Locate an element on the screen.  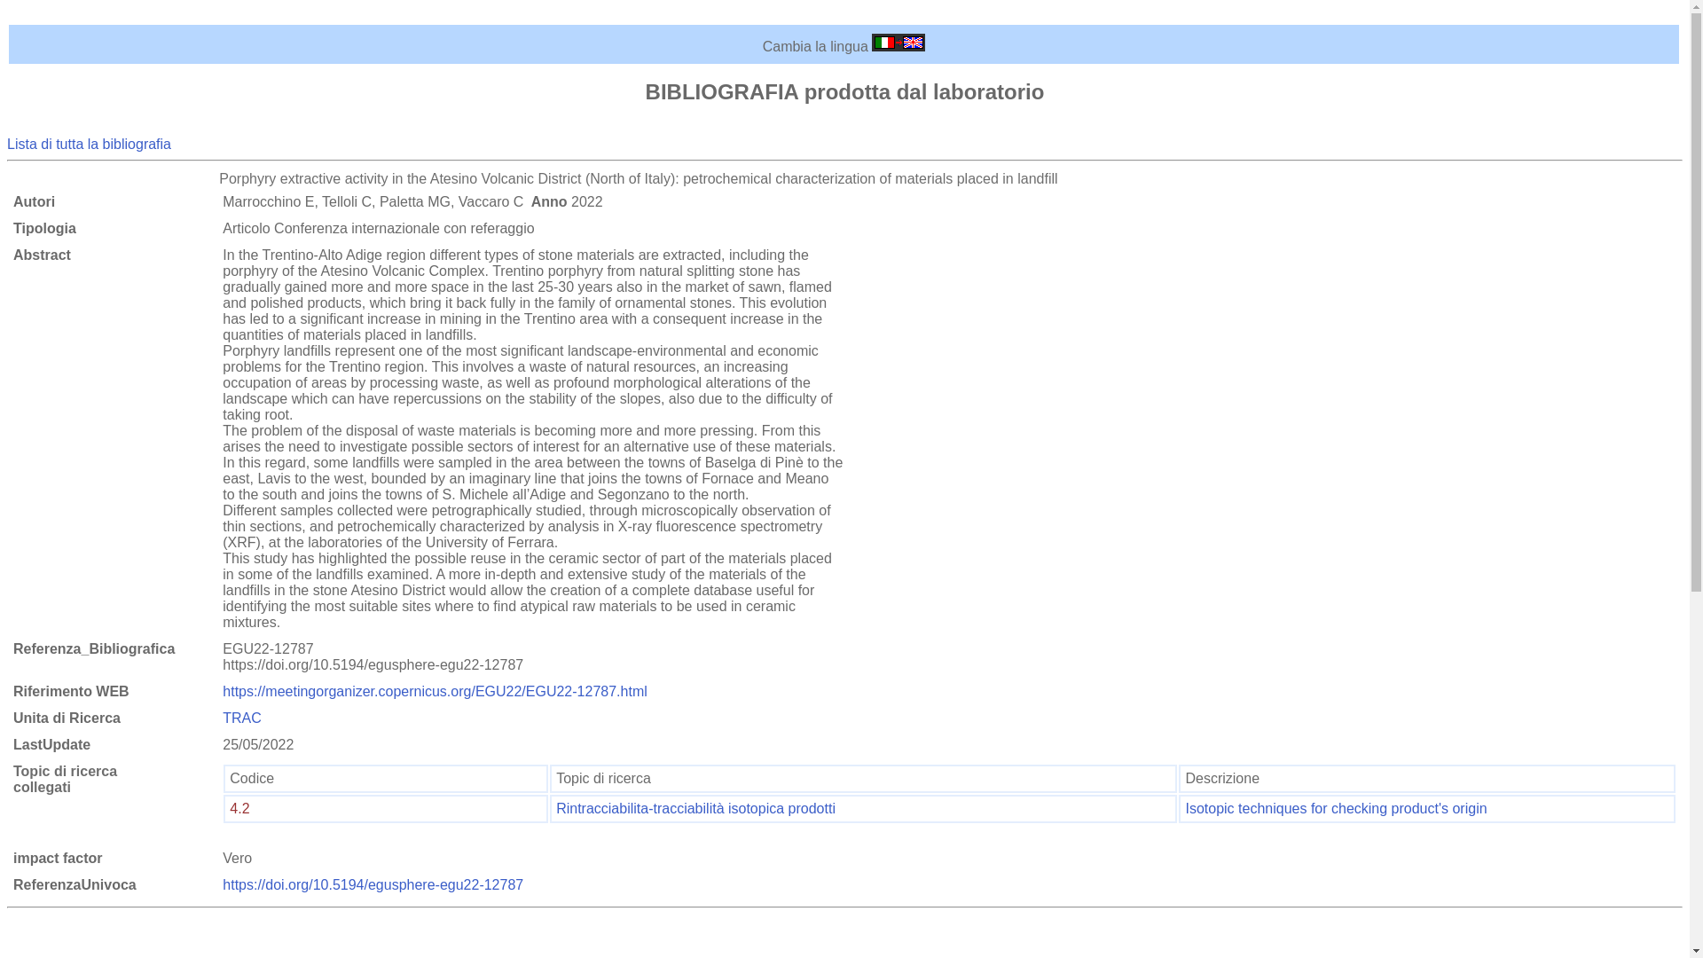
Cambia la lingua is located at coordinates (898, 46).